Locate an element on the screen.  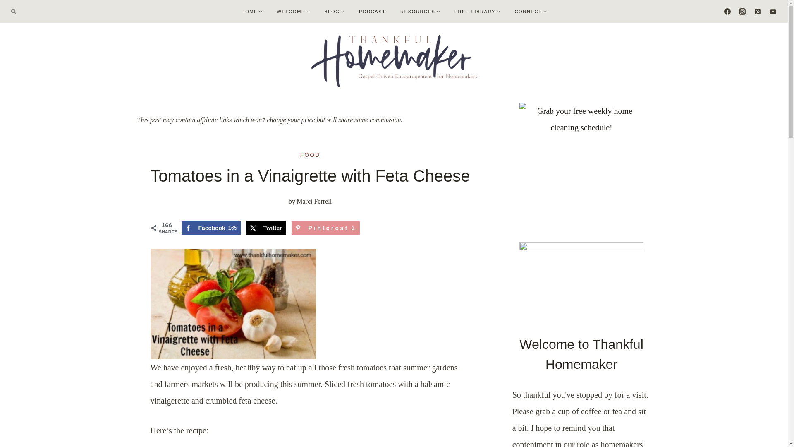
WELCOME is located at coordinates (293, 11).